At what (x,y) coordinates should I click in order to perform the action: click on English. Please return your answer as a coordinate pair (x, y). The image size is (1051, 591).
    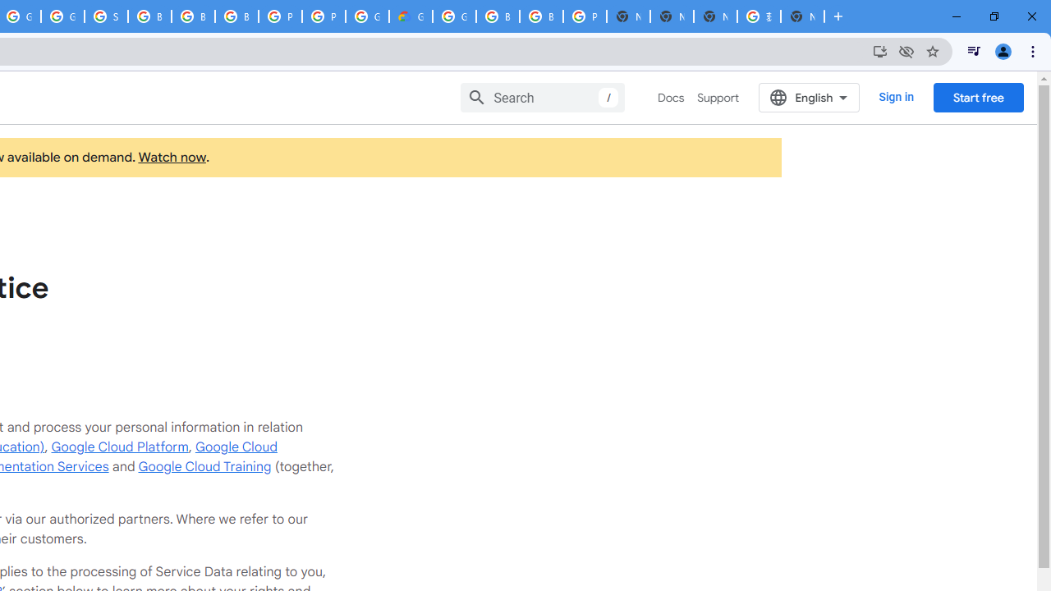
    Looking at the image, I should click on (810, 97).